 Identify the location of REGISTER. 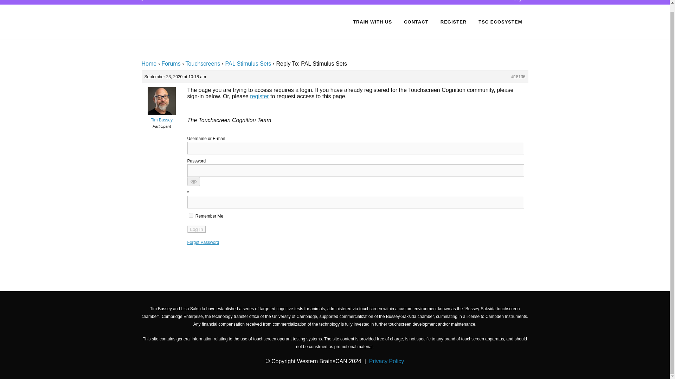
(454, 22).